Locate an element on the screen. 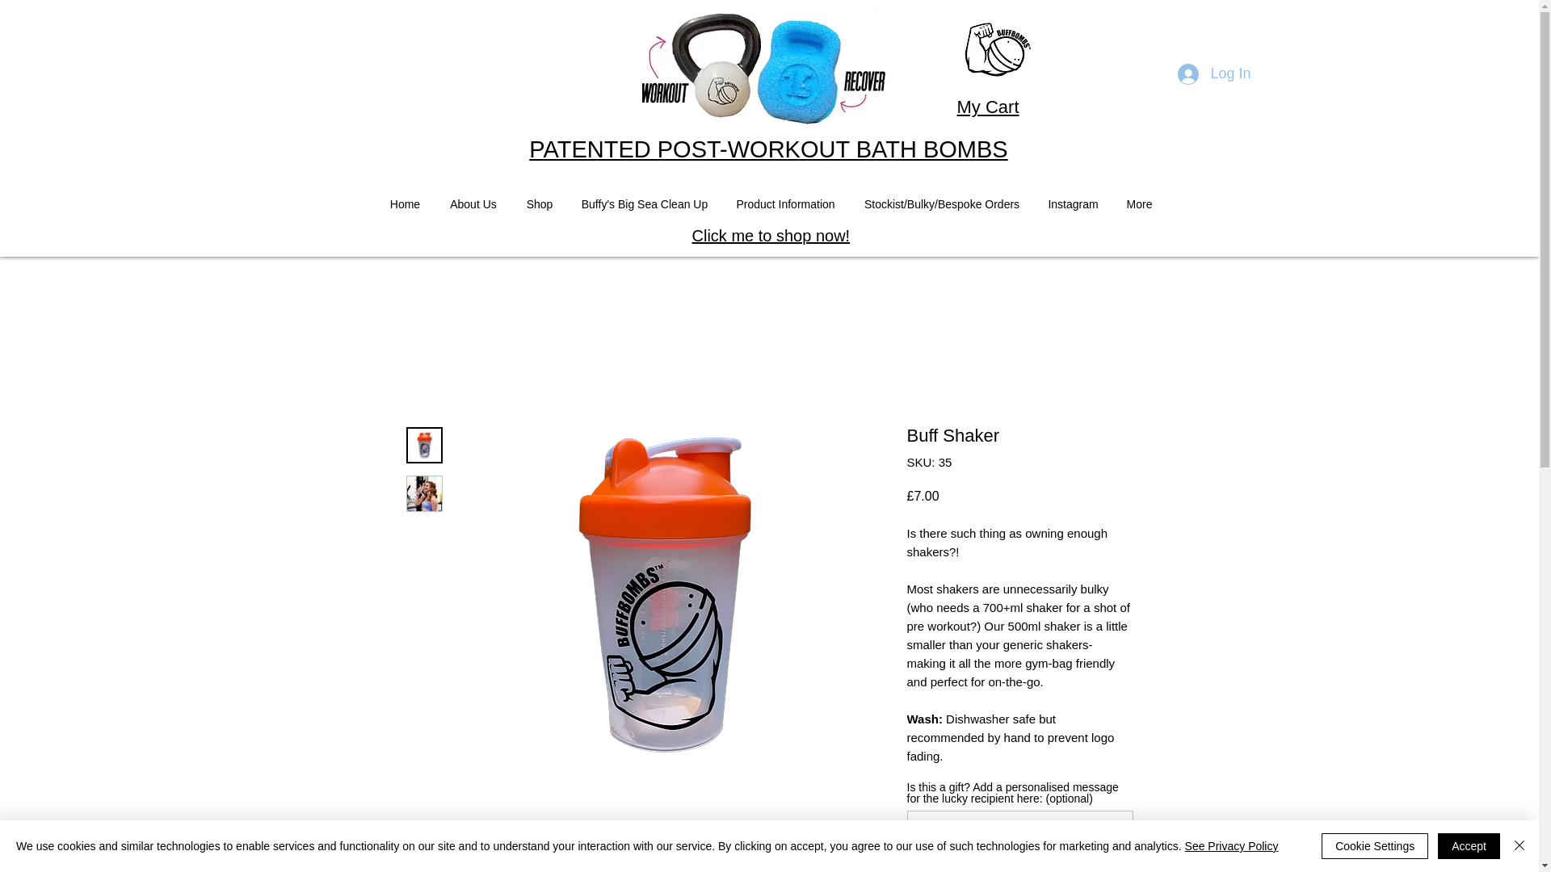  Buffy's Big Sea Clean Up is located at coordinates (644, 205).